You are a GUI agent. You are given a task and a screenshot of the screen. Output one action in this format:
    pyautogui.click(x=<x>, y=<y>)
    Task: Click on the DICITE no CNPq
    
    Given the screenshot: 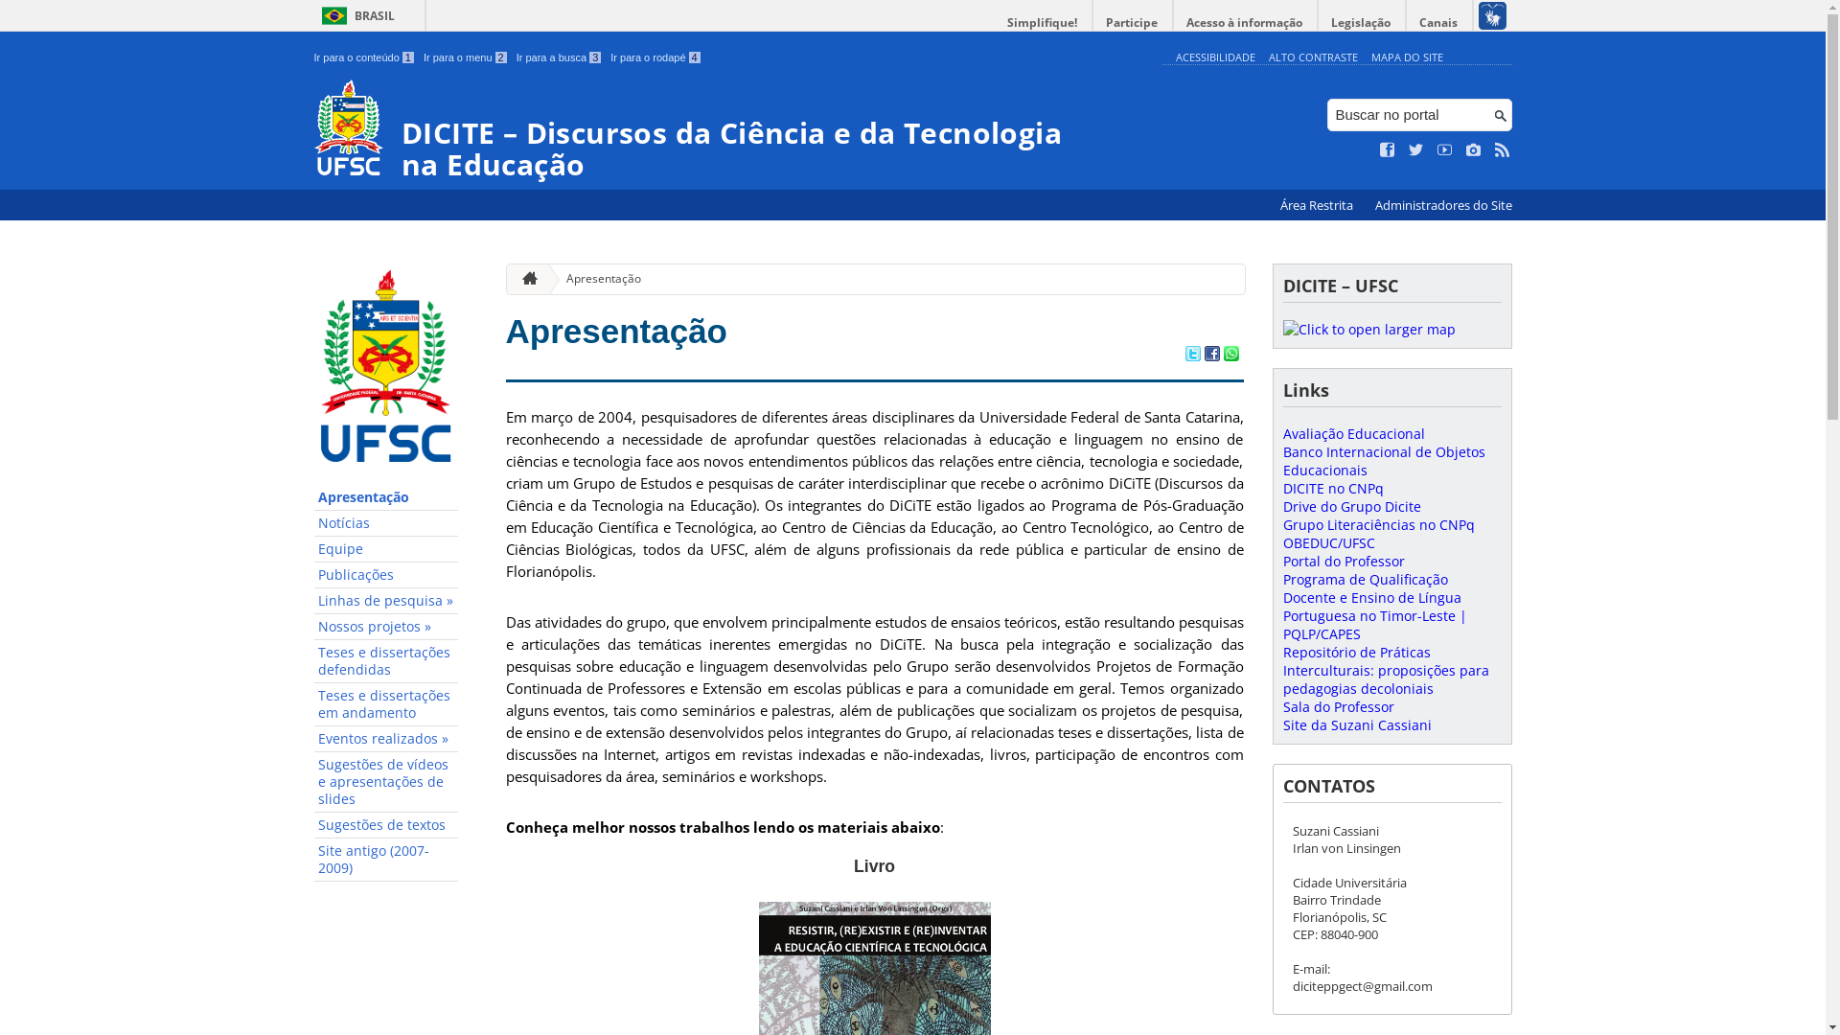 What is the action you would take?
    pyautogui.click(x=1332, y=489)
    